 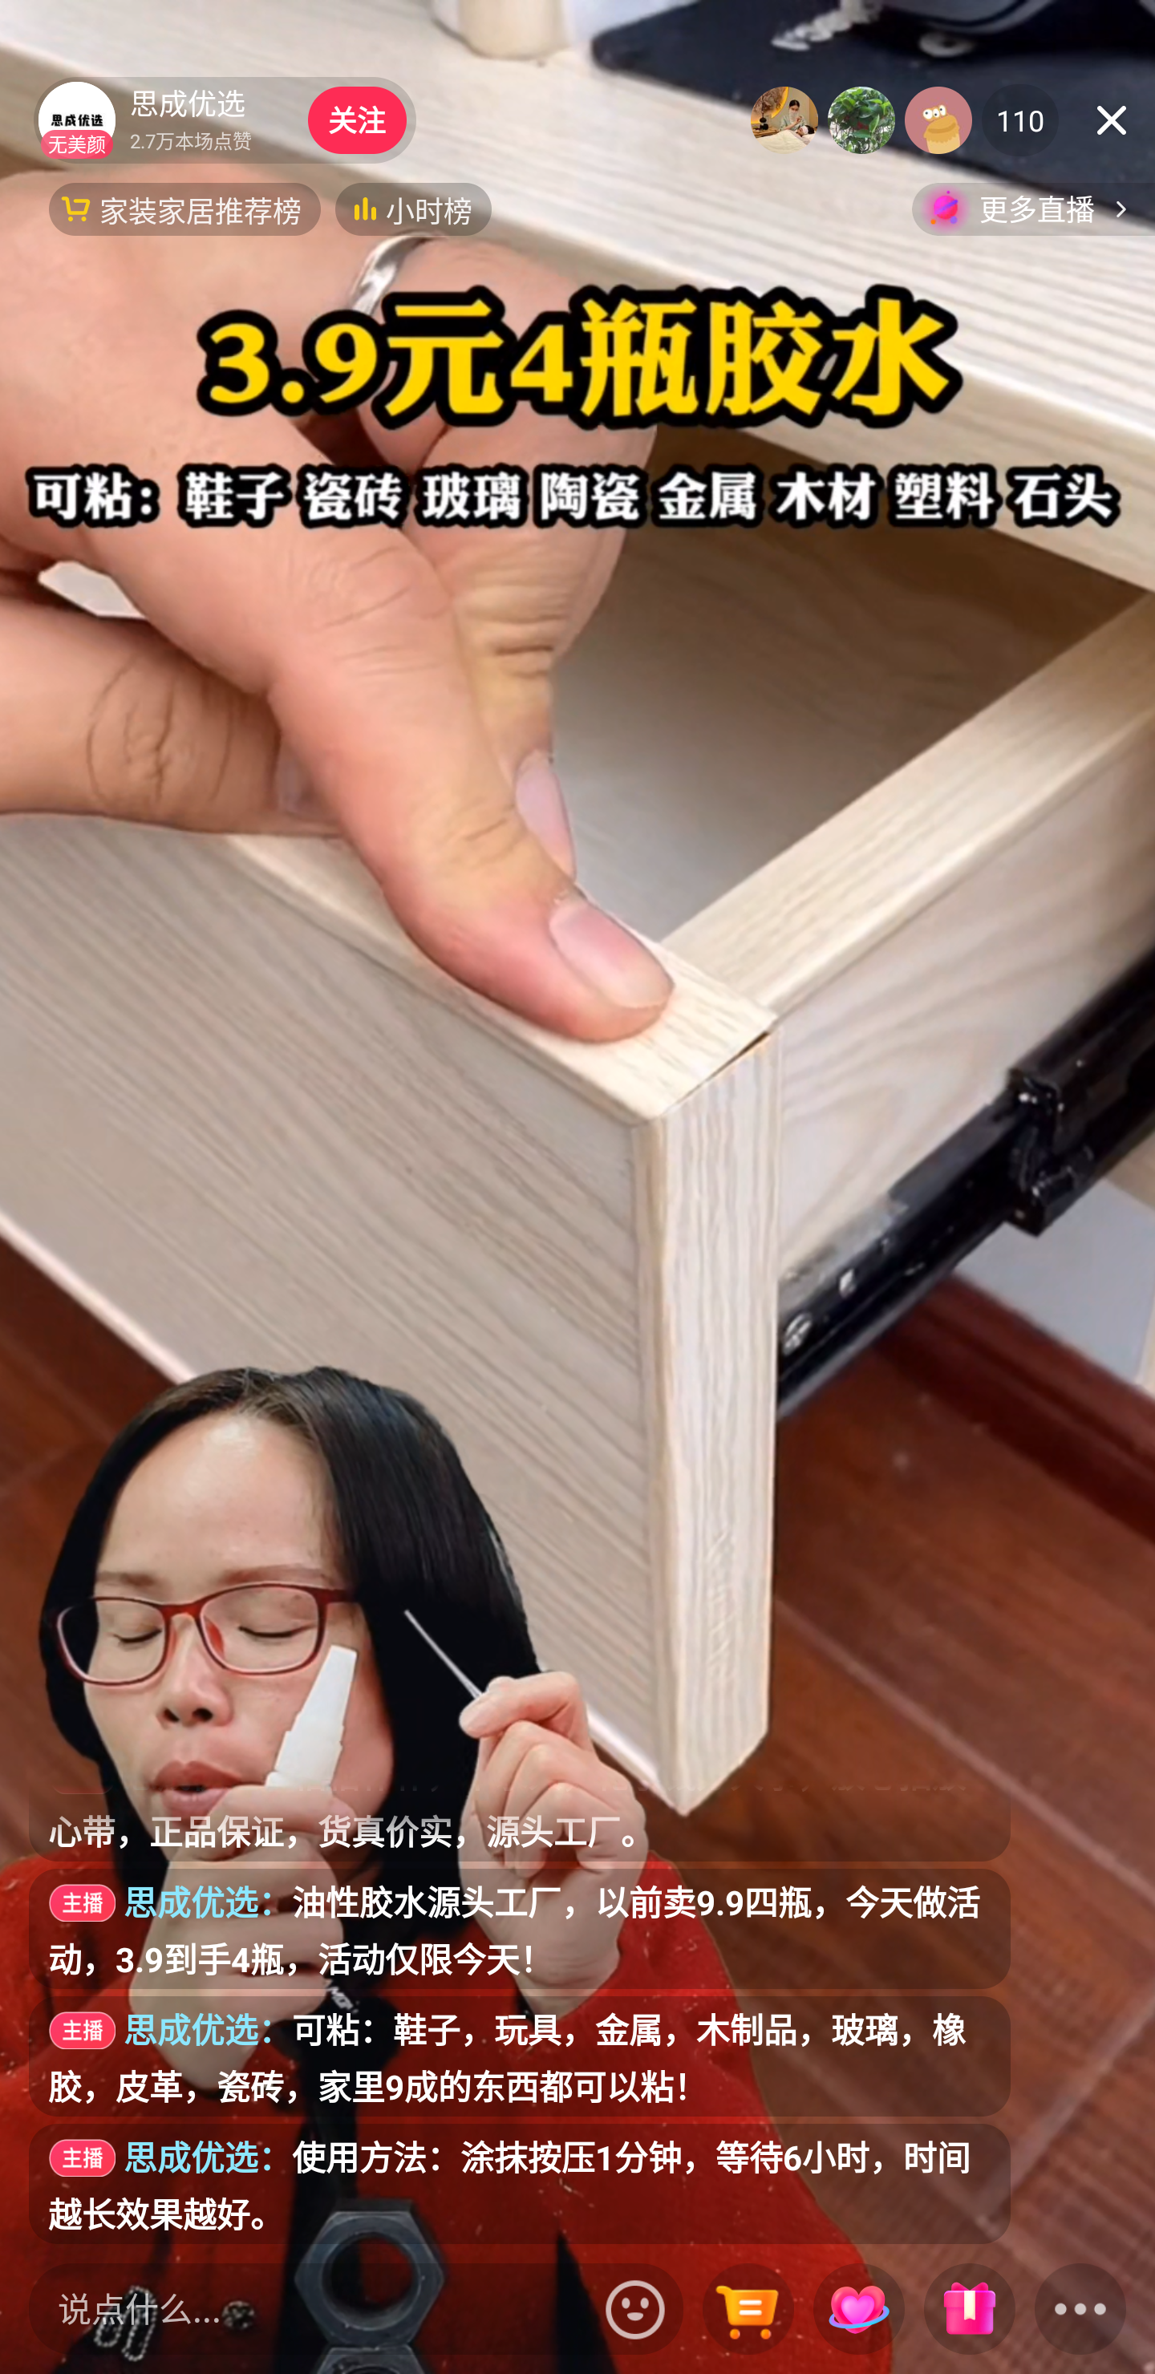 I want to click on * 思成优选：油性胶水源头工厂，以前卖9.9四瓶，今天做活动，3.9到手4瓶，活动仅限今天！, so click(x=520, y=1928).